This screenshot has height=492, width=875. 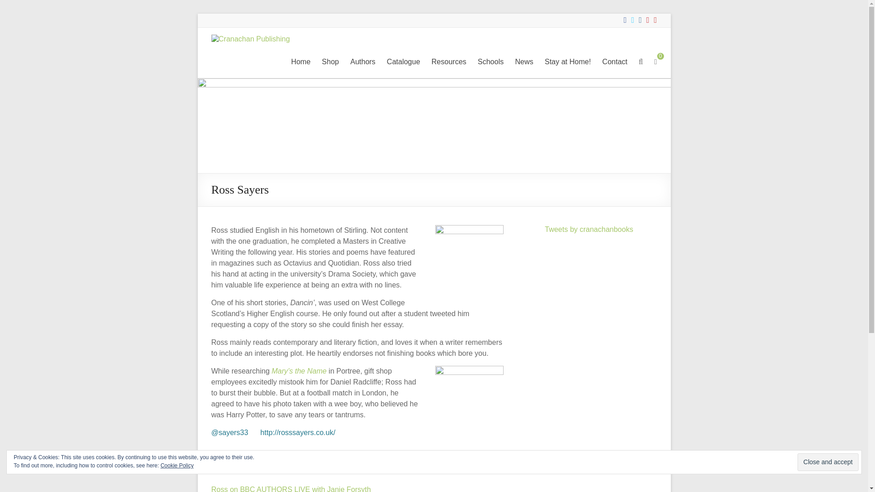 I want to click on News, so click(x=524, y=62).